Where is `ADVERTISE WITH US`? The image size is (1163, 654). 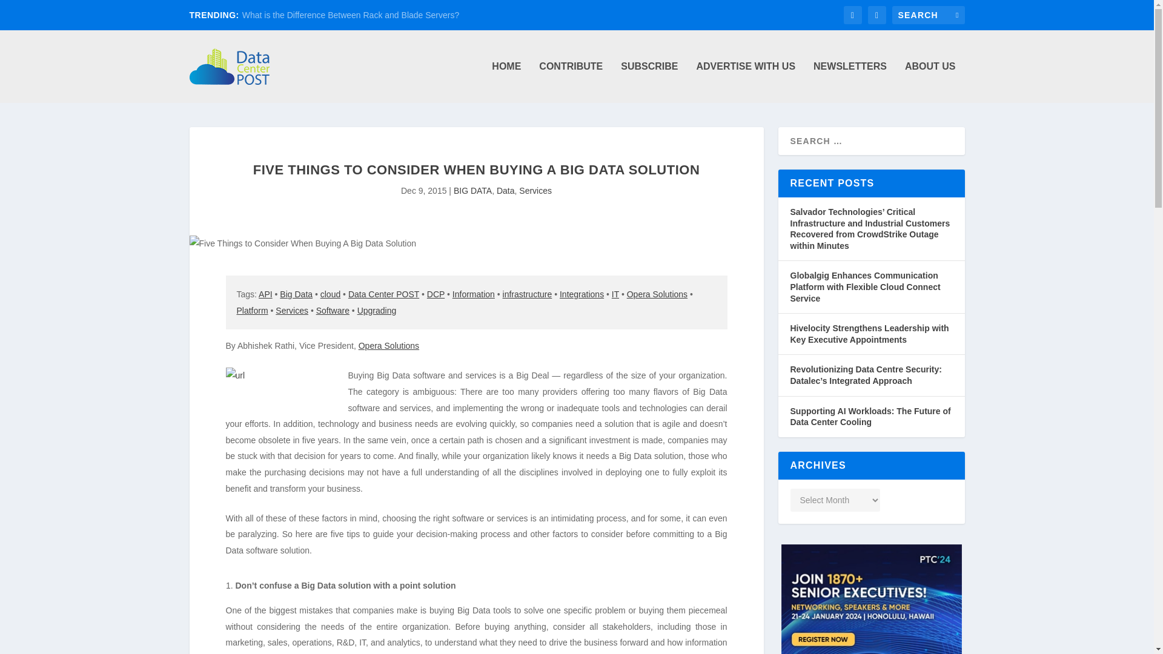 ADVERTISE WITH US is located at coordinates (745, 82).